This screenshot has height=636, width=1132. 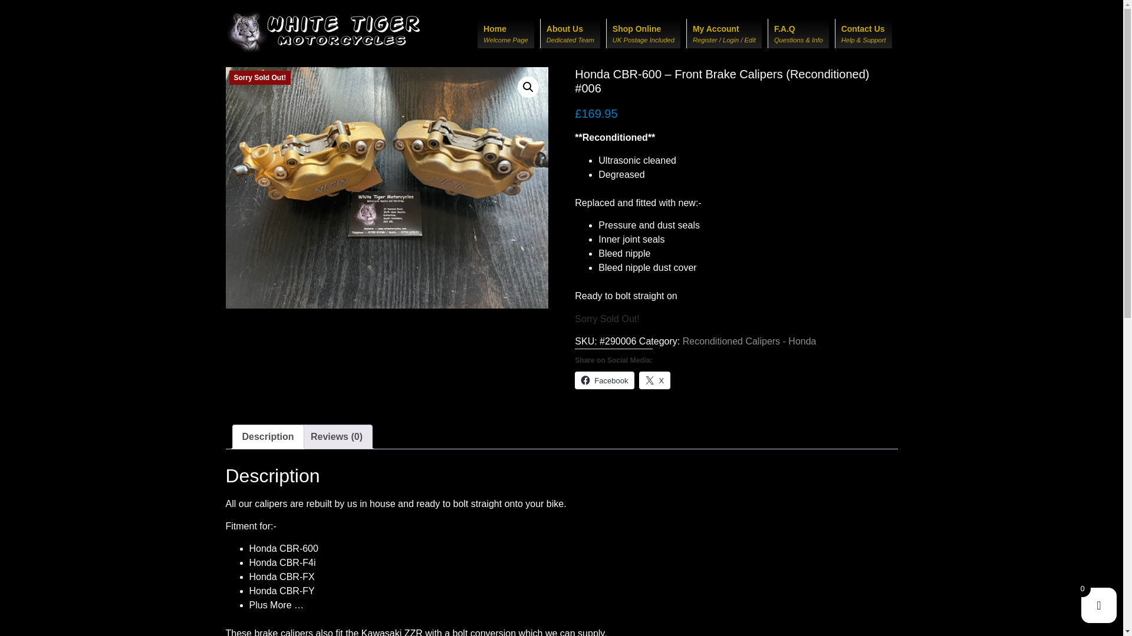 I want to click on Reconditioned Calipers - Honda, so click(x=749, y=341).